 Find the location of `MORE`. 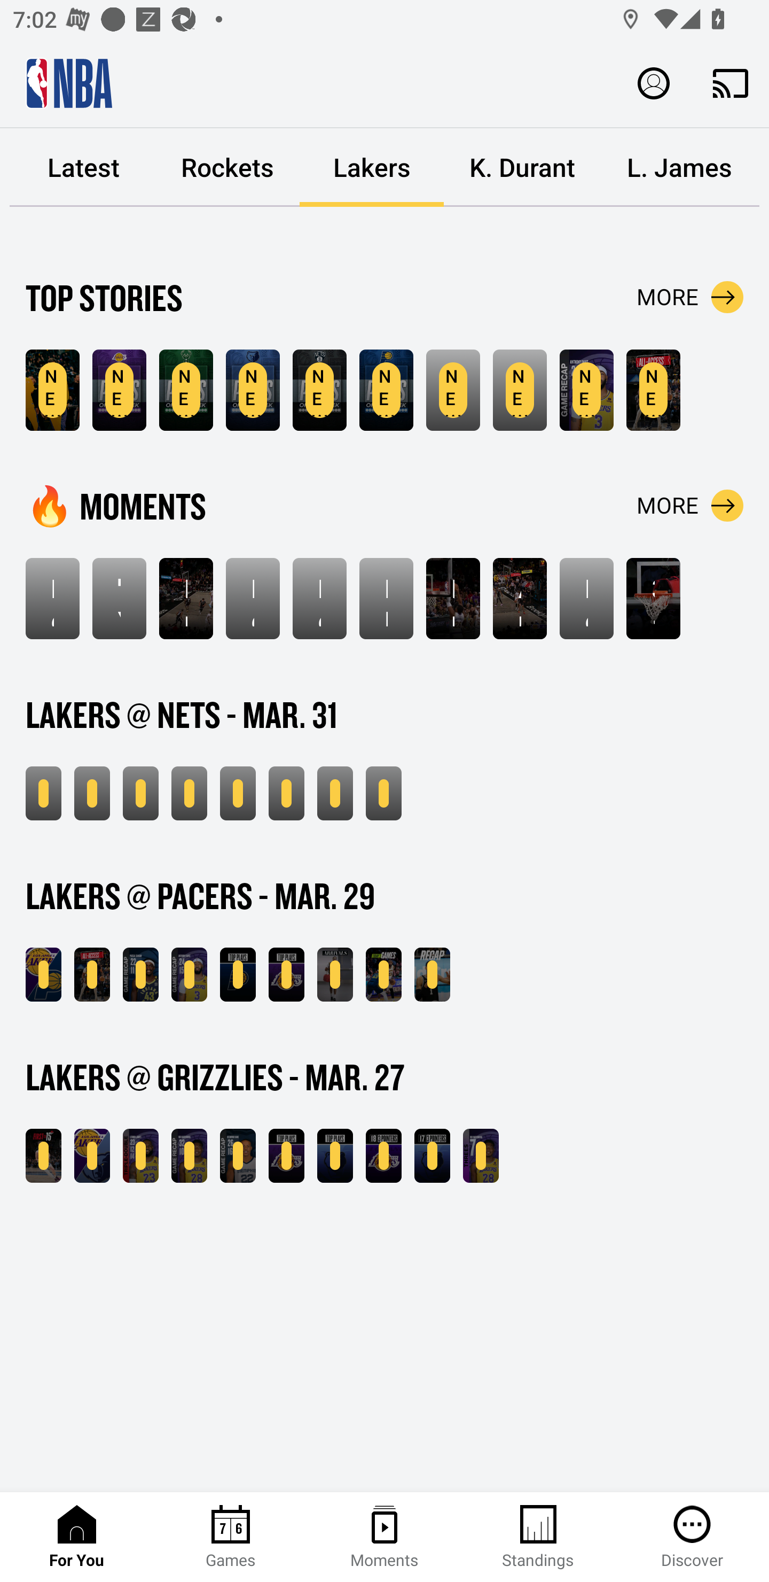

MORE is located at coordinates (690, 505).